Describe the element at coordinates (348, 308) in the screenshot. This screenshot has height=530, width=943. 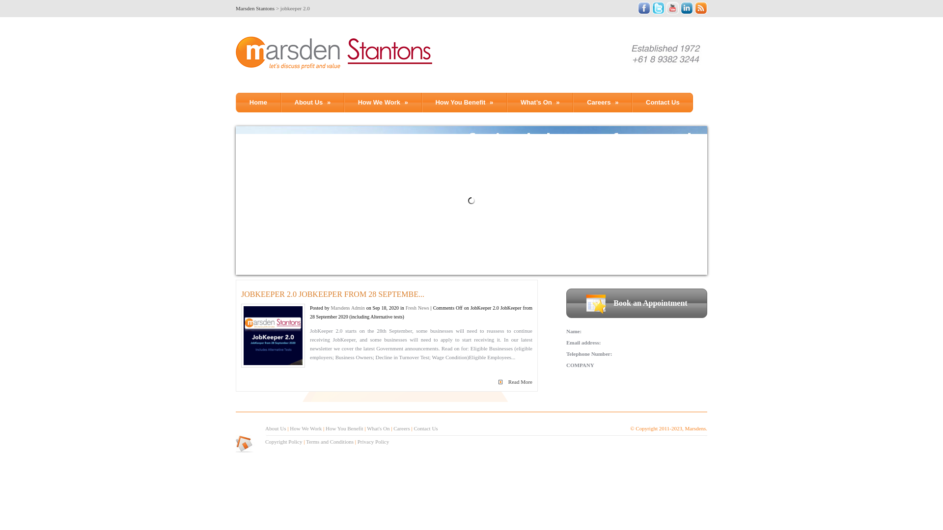
I see `Marsdens Admin` at that location.